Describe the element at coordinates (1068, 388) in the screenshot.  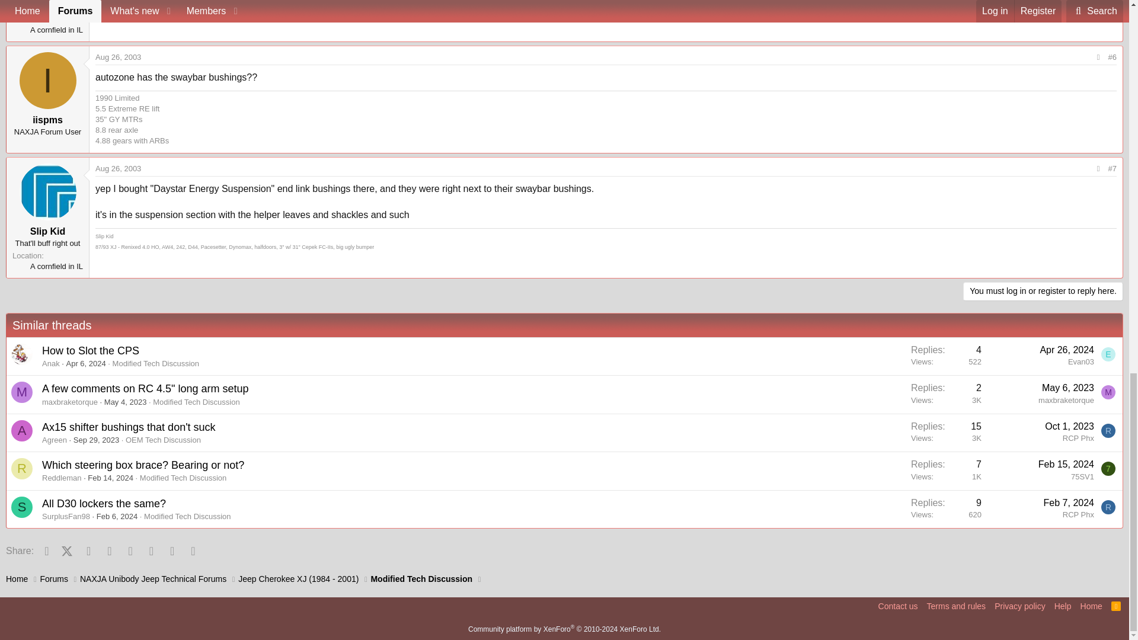
I see `May 6, 2023 at 5:40 AM` at that location.